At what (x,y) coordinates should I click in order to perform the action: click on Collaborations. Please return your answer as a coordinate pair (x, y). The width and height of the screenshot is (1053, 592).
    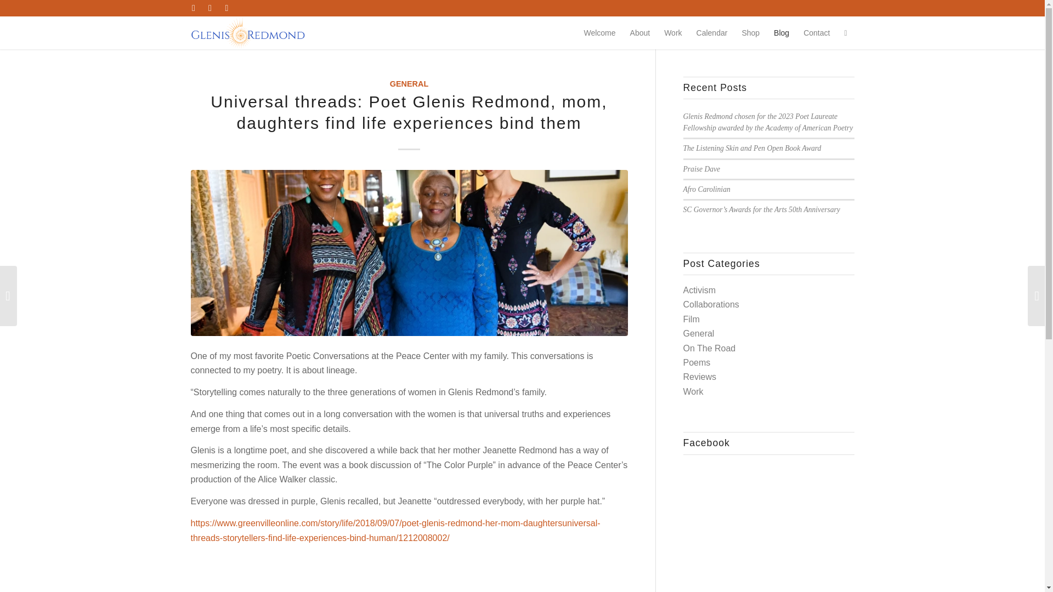
    Looking at the image, I should click on (711, 304).